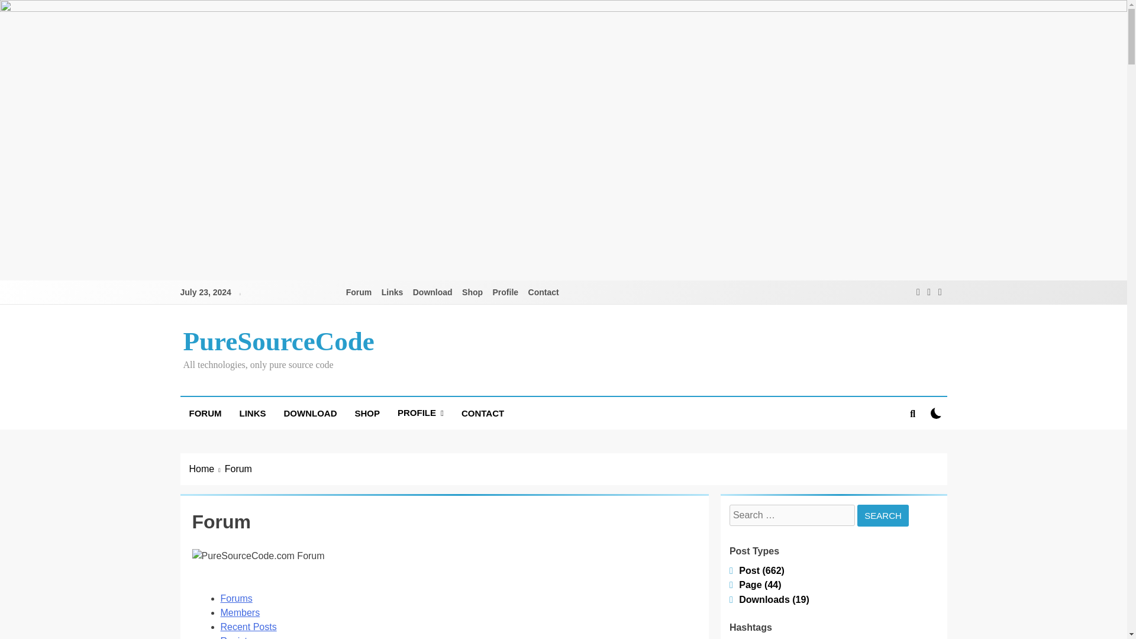  I want to click on Links, so click(392, 292).